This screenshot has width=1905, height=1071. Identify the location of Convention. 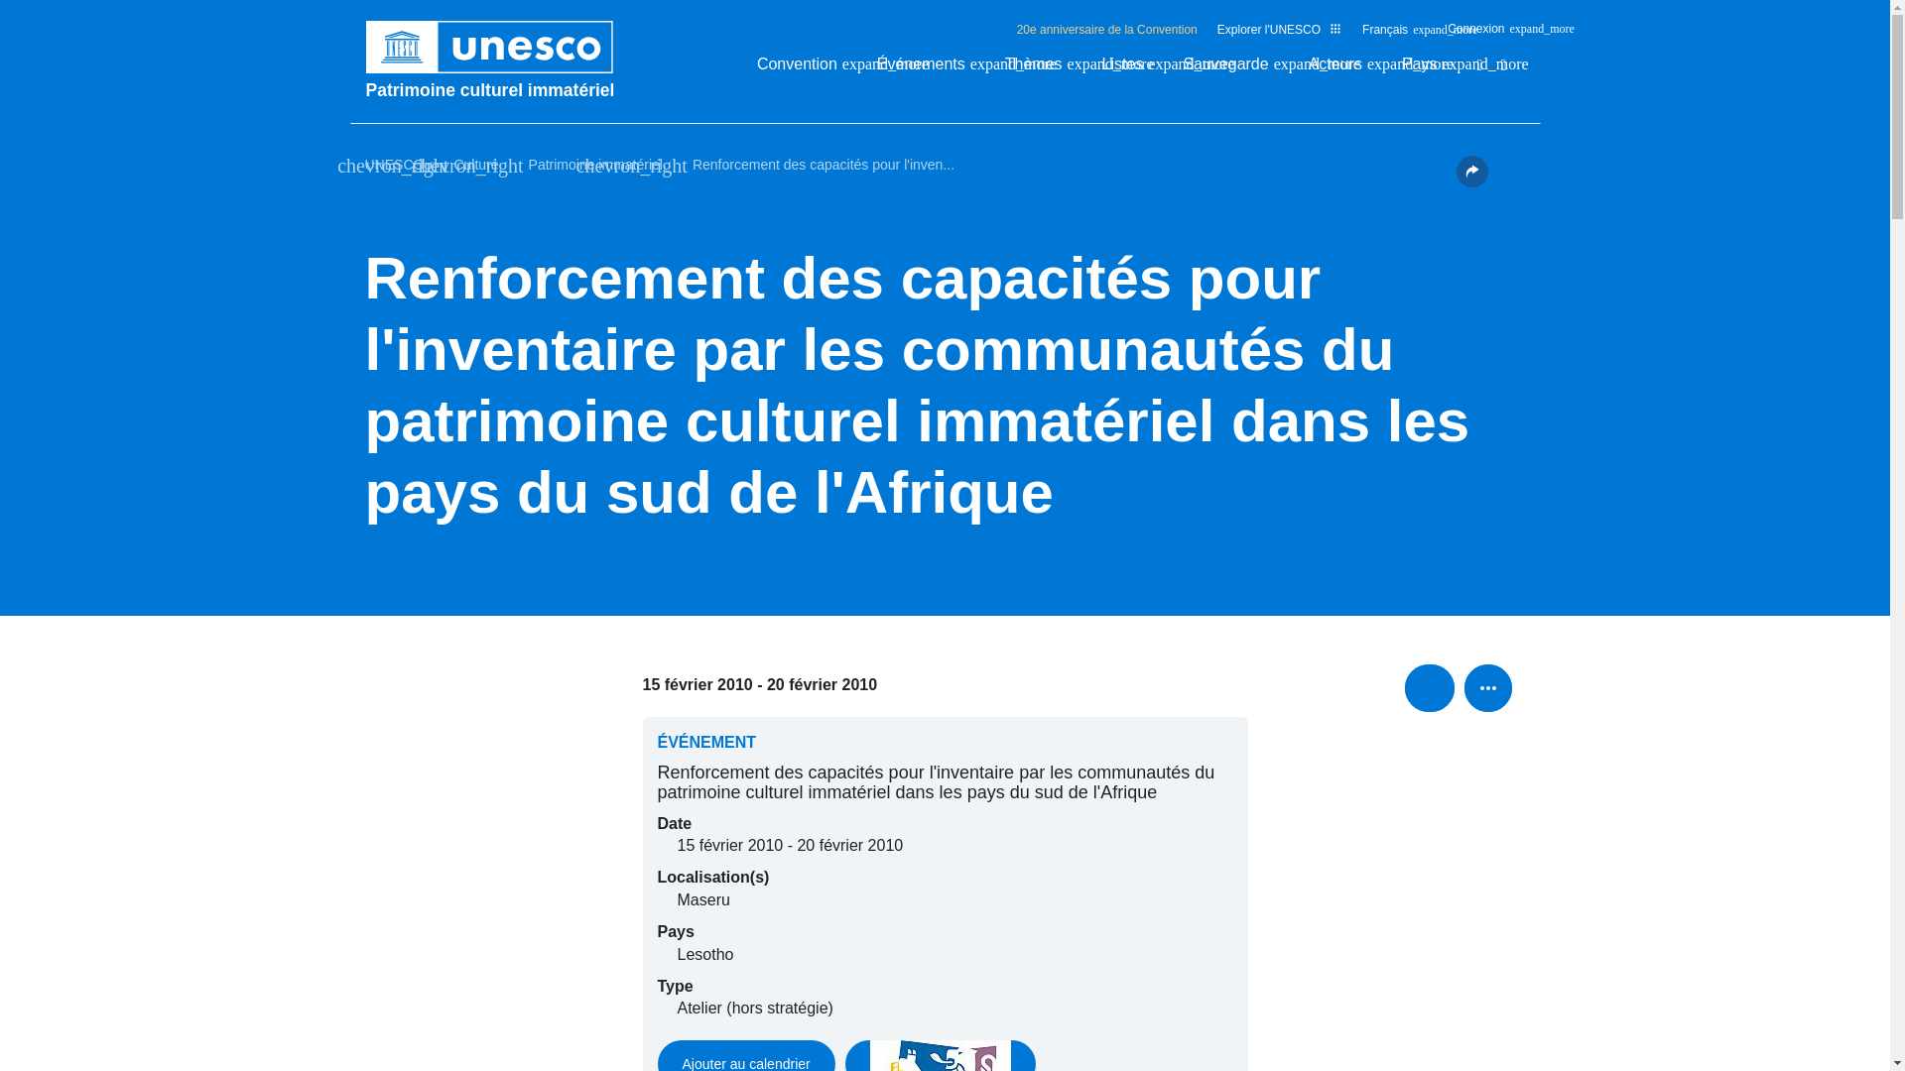
(807, 69).